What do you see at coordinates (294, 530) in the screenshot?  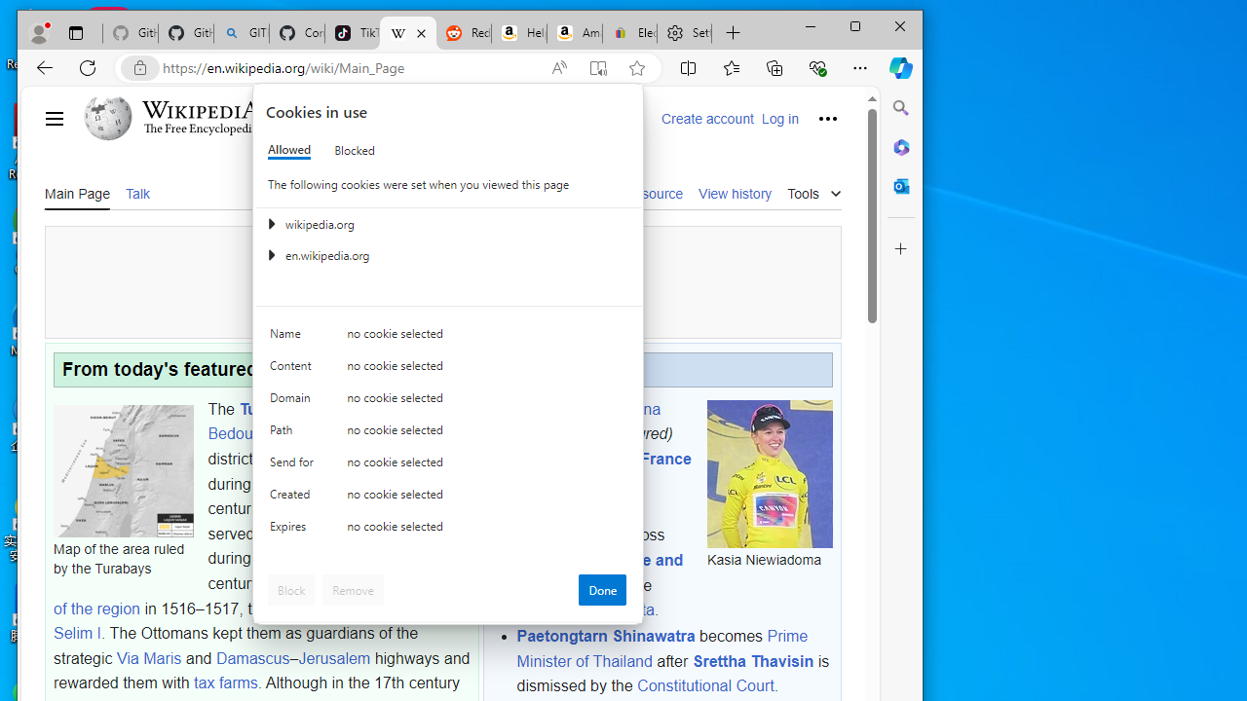 I see `Expires` at bounding box center [294, 530].